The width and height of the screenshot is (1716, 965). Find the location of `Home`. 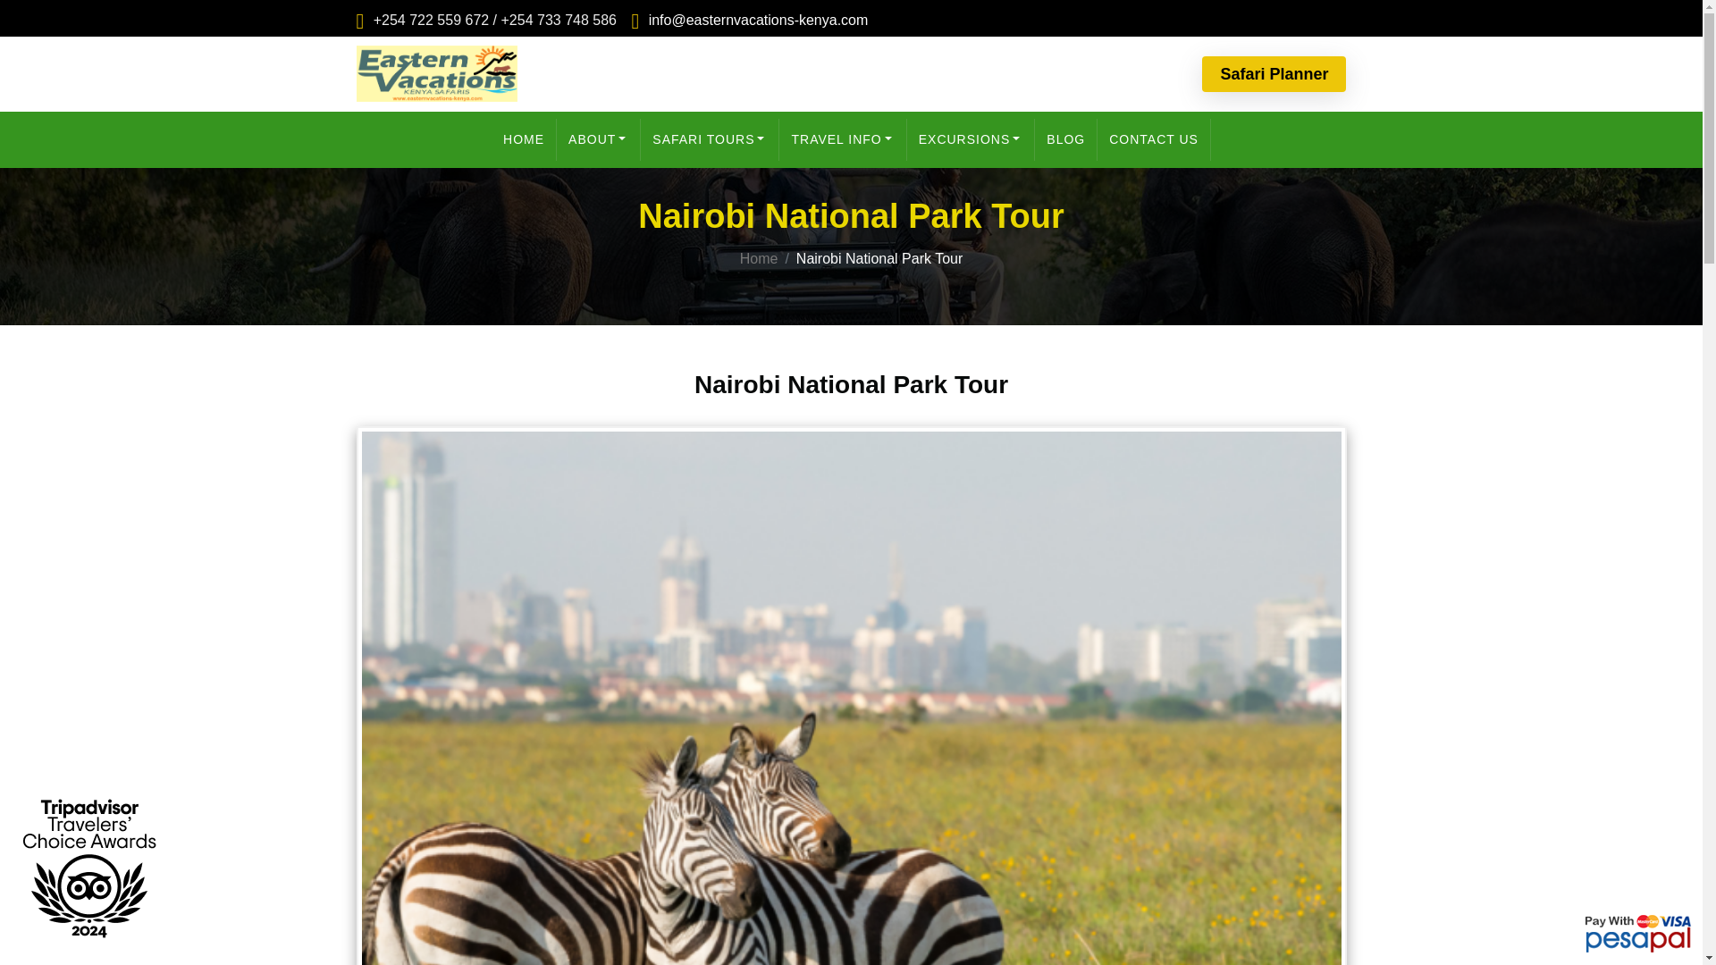

Home is located at coordinates (759, 258).